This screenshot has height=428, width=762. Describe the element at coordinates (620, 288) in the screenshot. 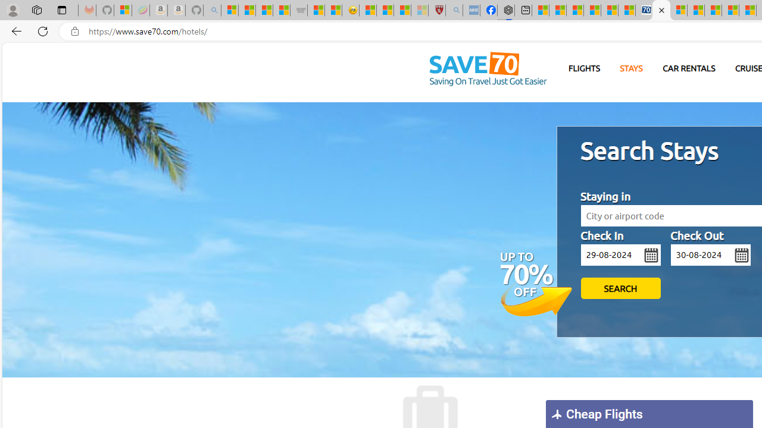

I see `SEARCH` at that location.